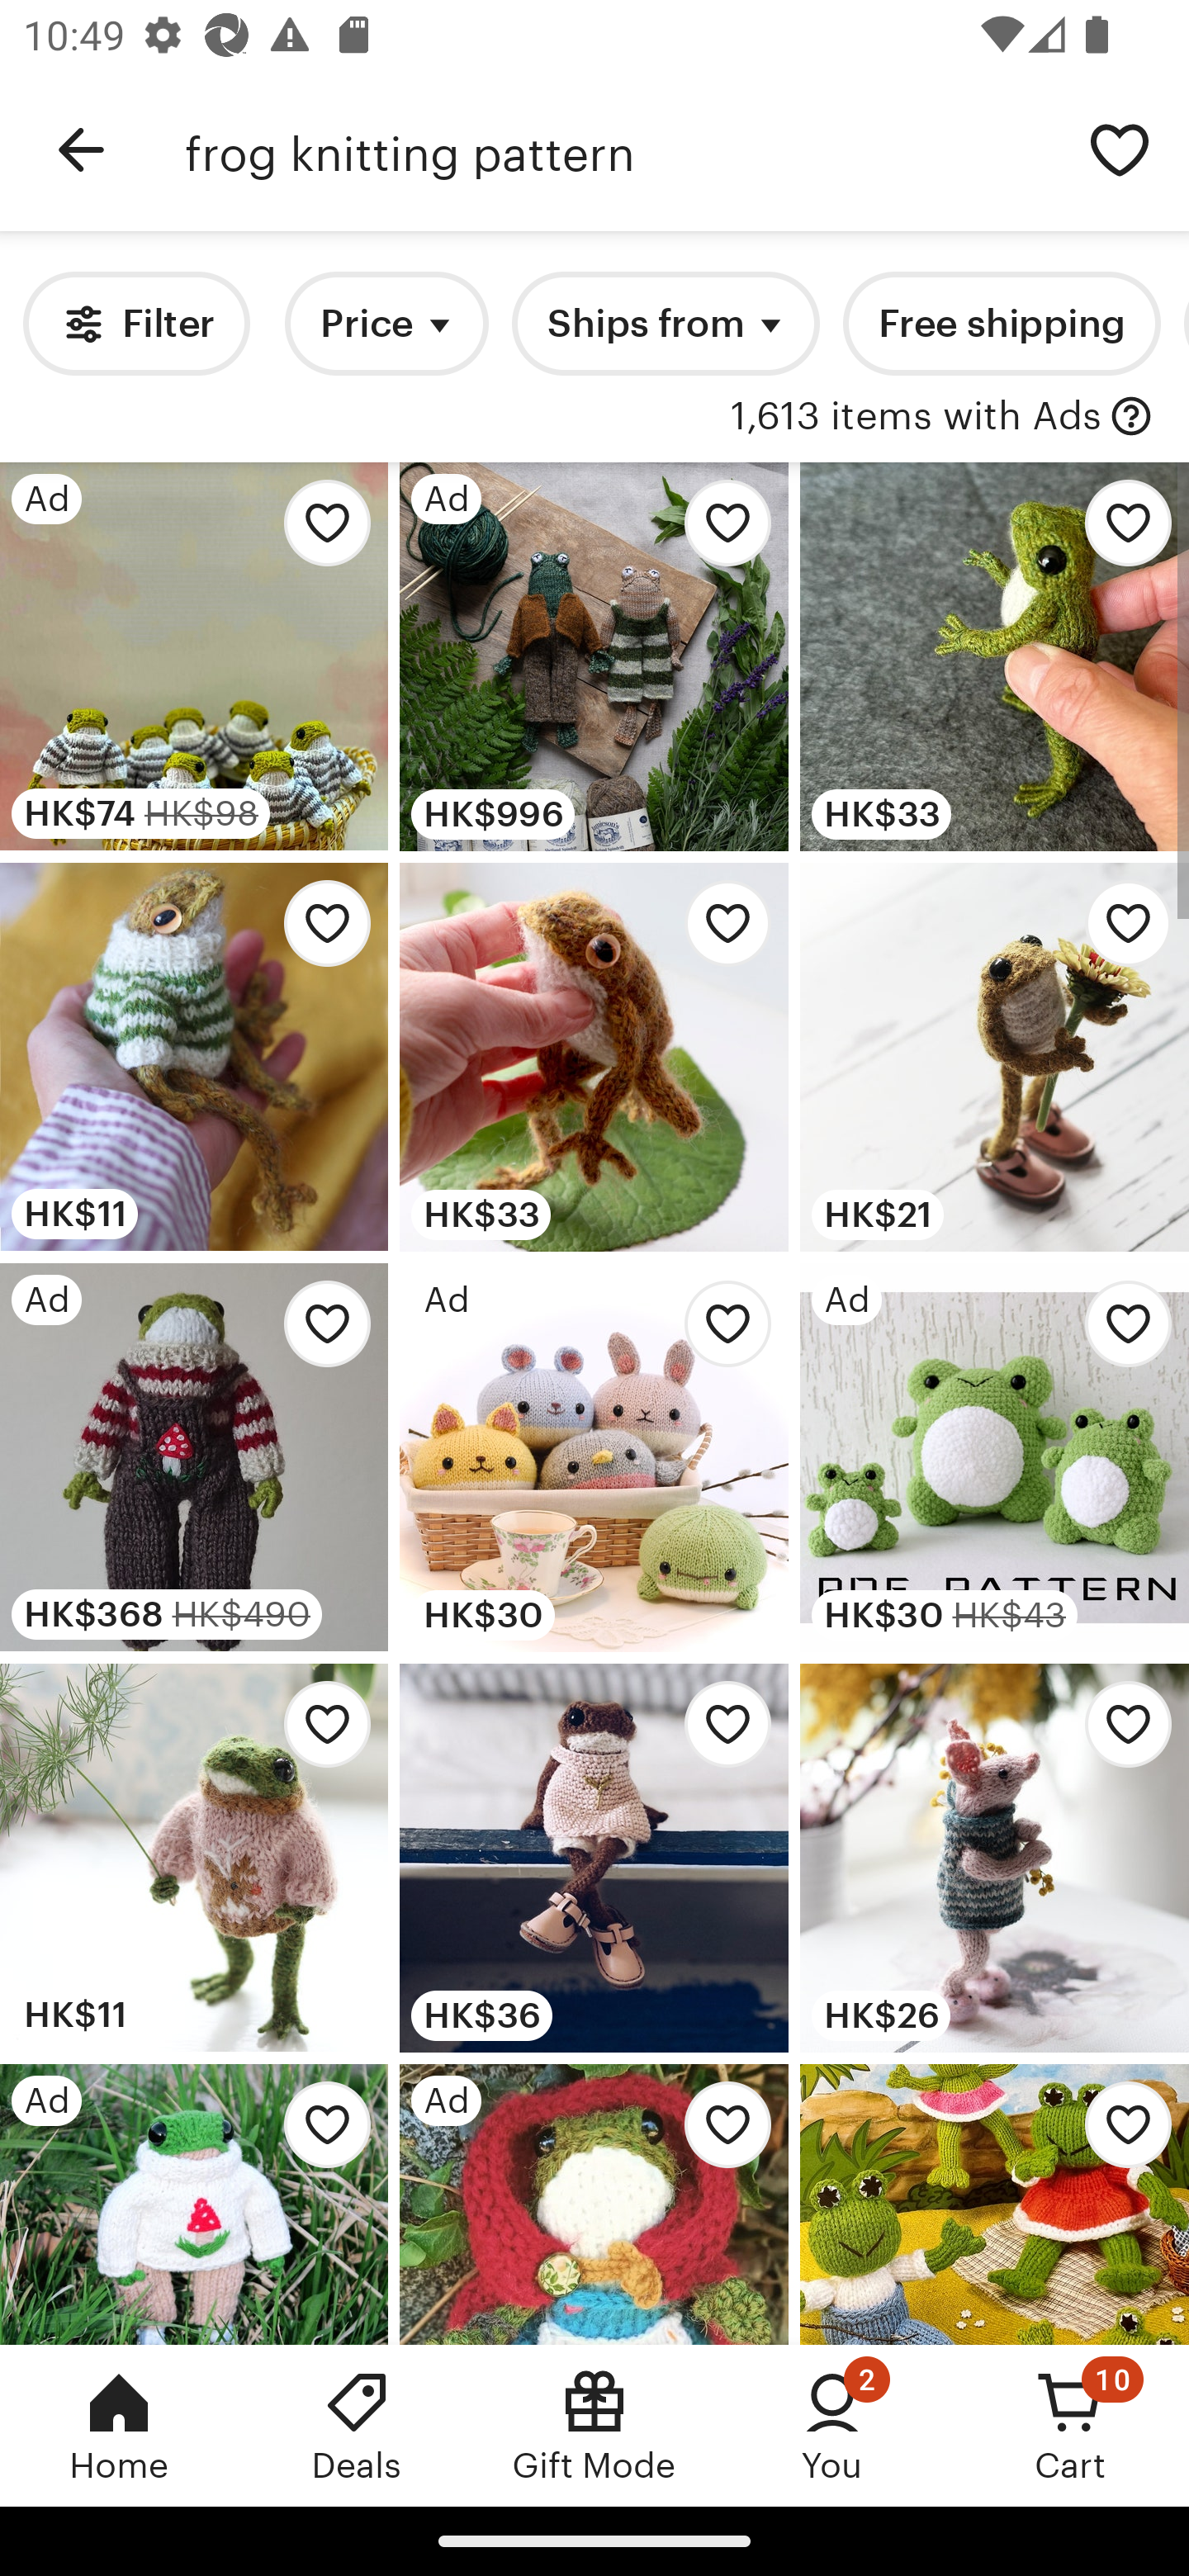 The image size is (1189, 2576). What do you see at coordinates (1120, 2133) in the screenshot?
I see `Add Family frogs knitting pattern to favorites` at bounding box center [1120, 2133].